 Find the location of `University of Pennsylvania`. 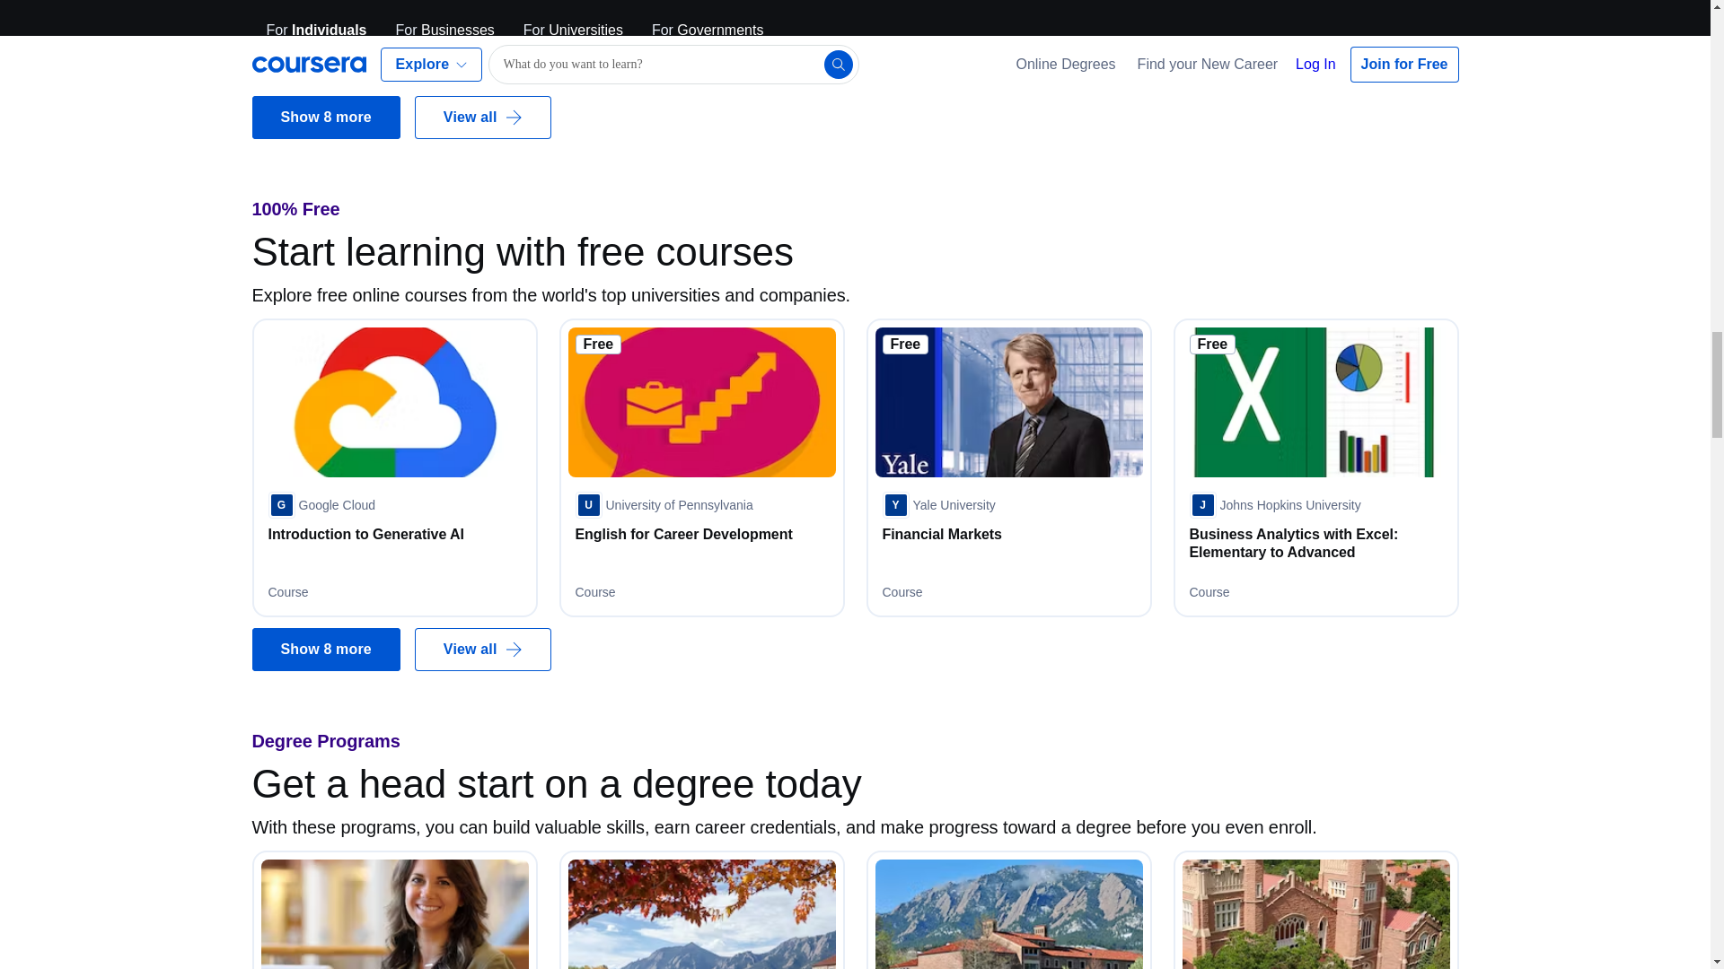

University of Pennsylvania is located at coordinates (663, 504).